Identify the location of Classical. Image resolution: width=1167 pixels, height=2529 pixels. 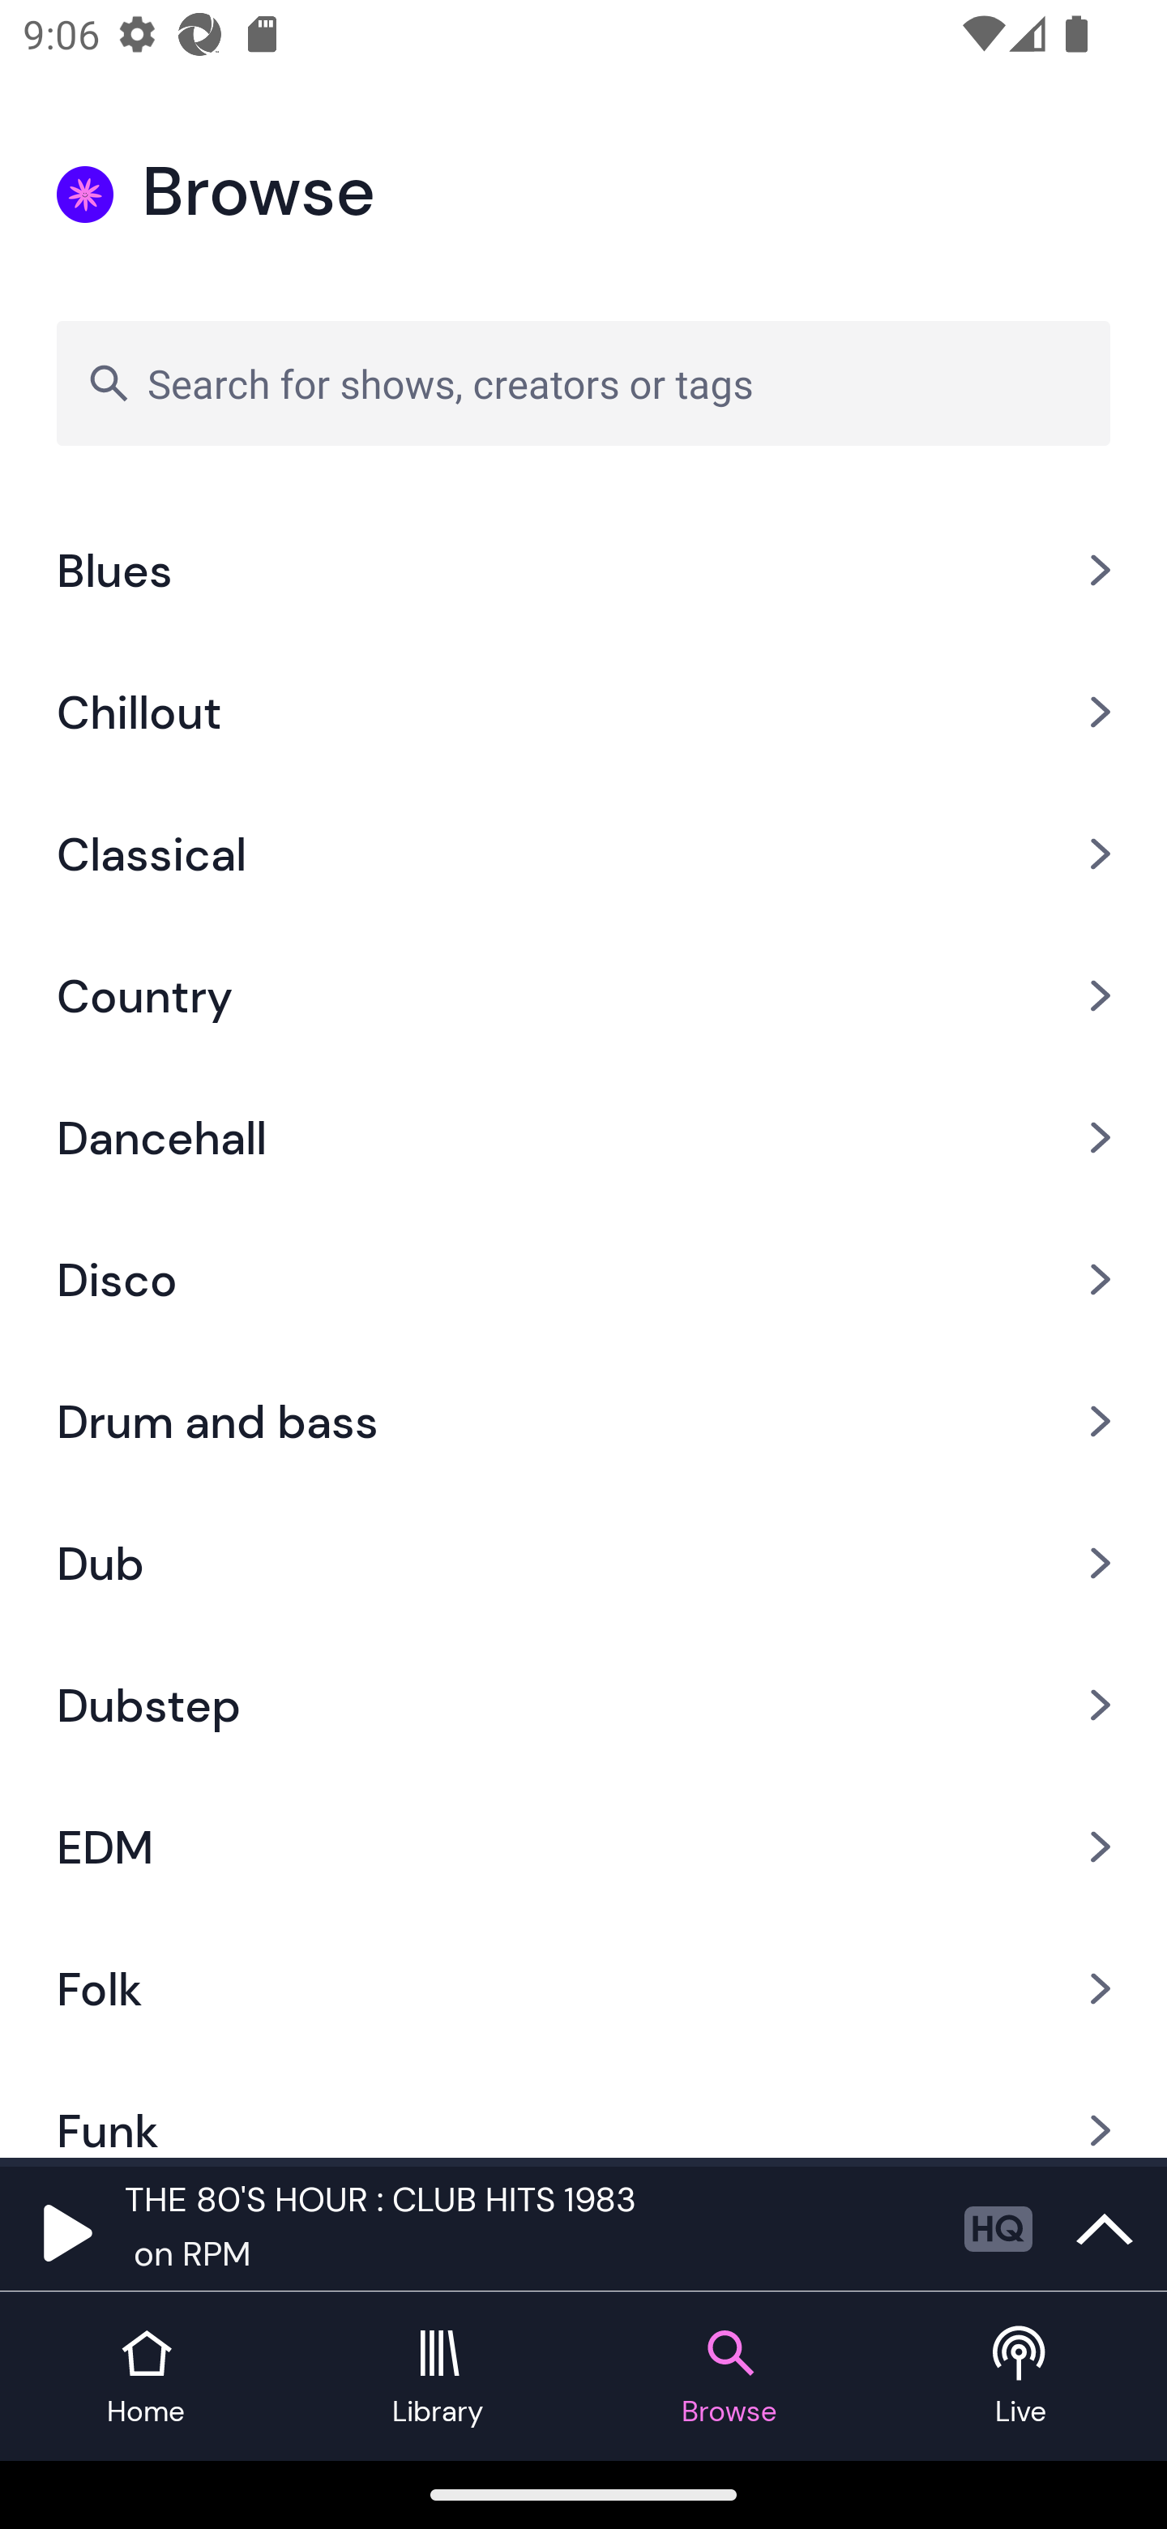
(583, 854).